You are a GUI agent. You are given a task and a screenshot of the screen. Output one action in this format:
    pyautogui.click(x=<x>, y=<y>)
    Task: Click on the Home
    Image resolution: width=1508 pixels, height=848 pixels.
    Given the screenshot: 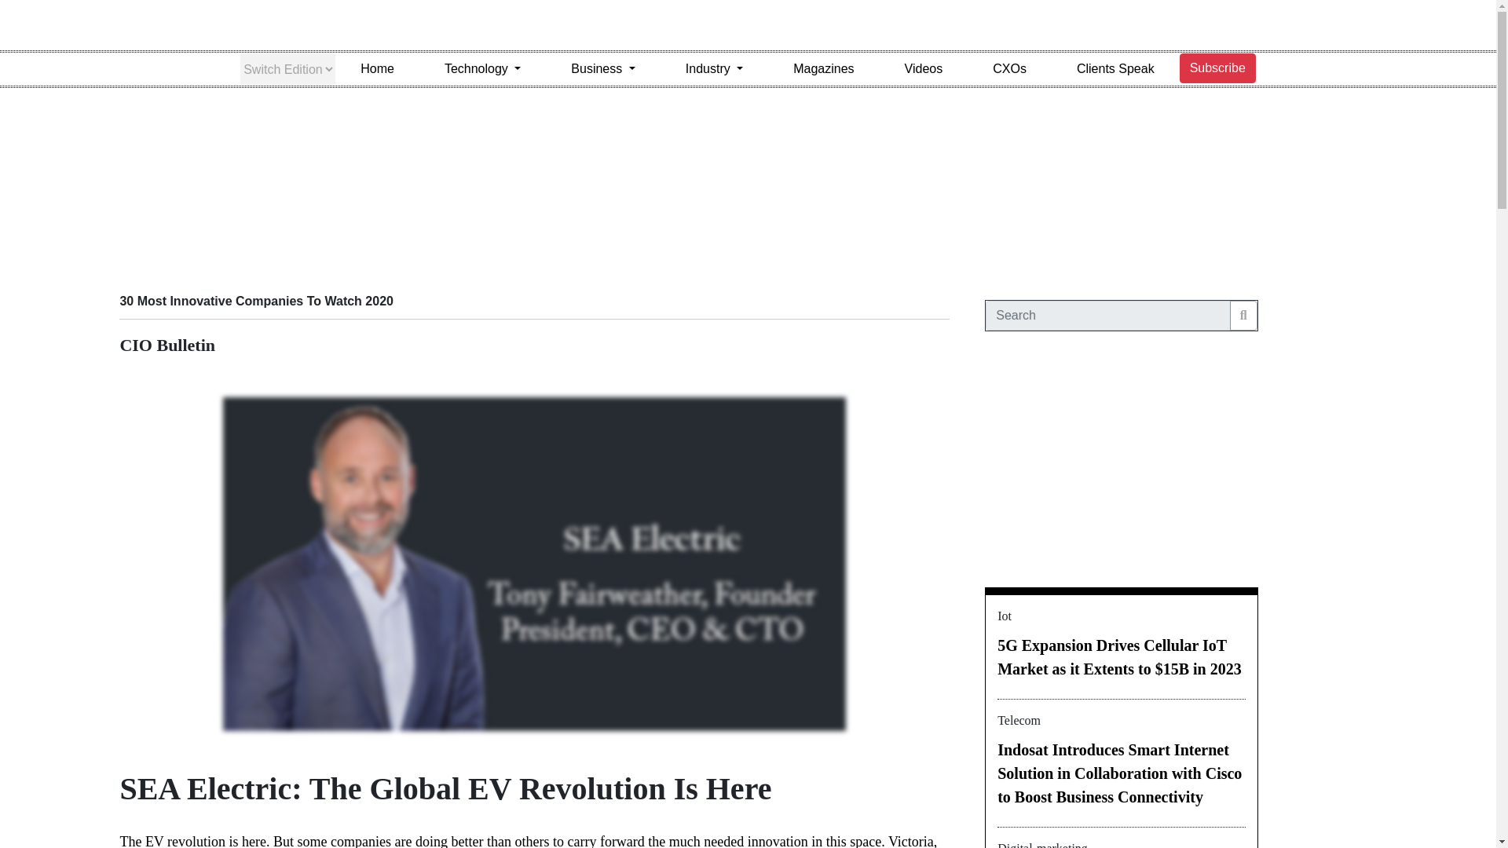 What is the action you would take?
    pyautogui.click(x=377, y=69)
    